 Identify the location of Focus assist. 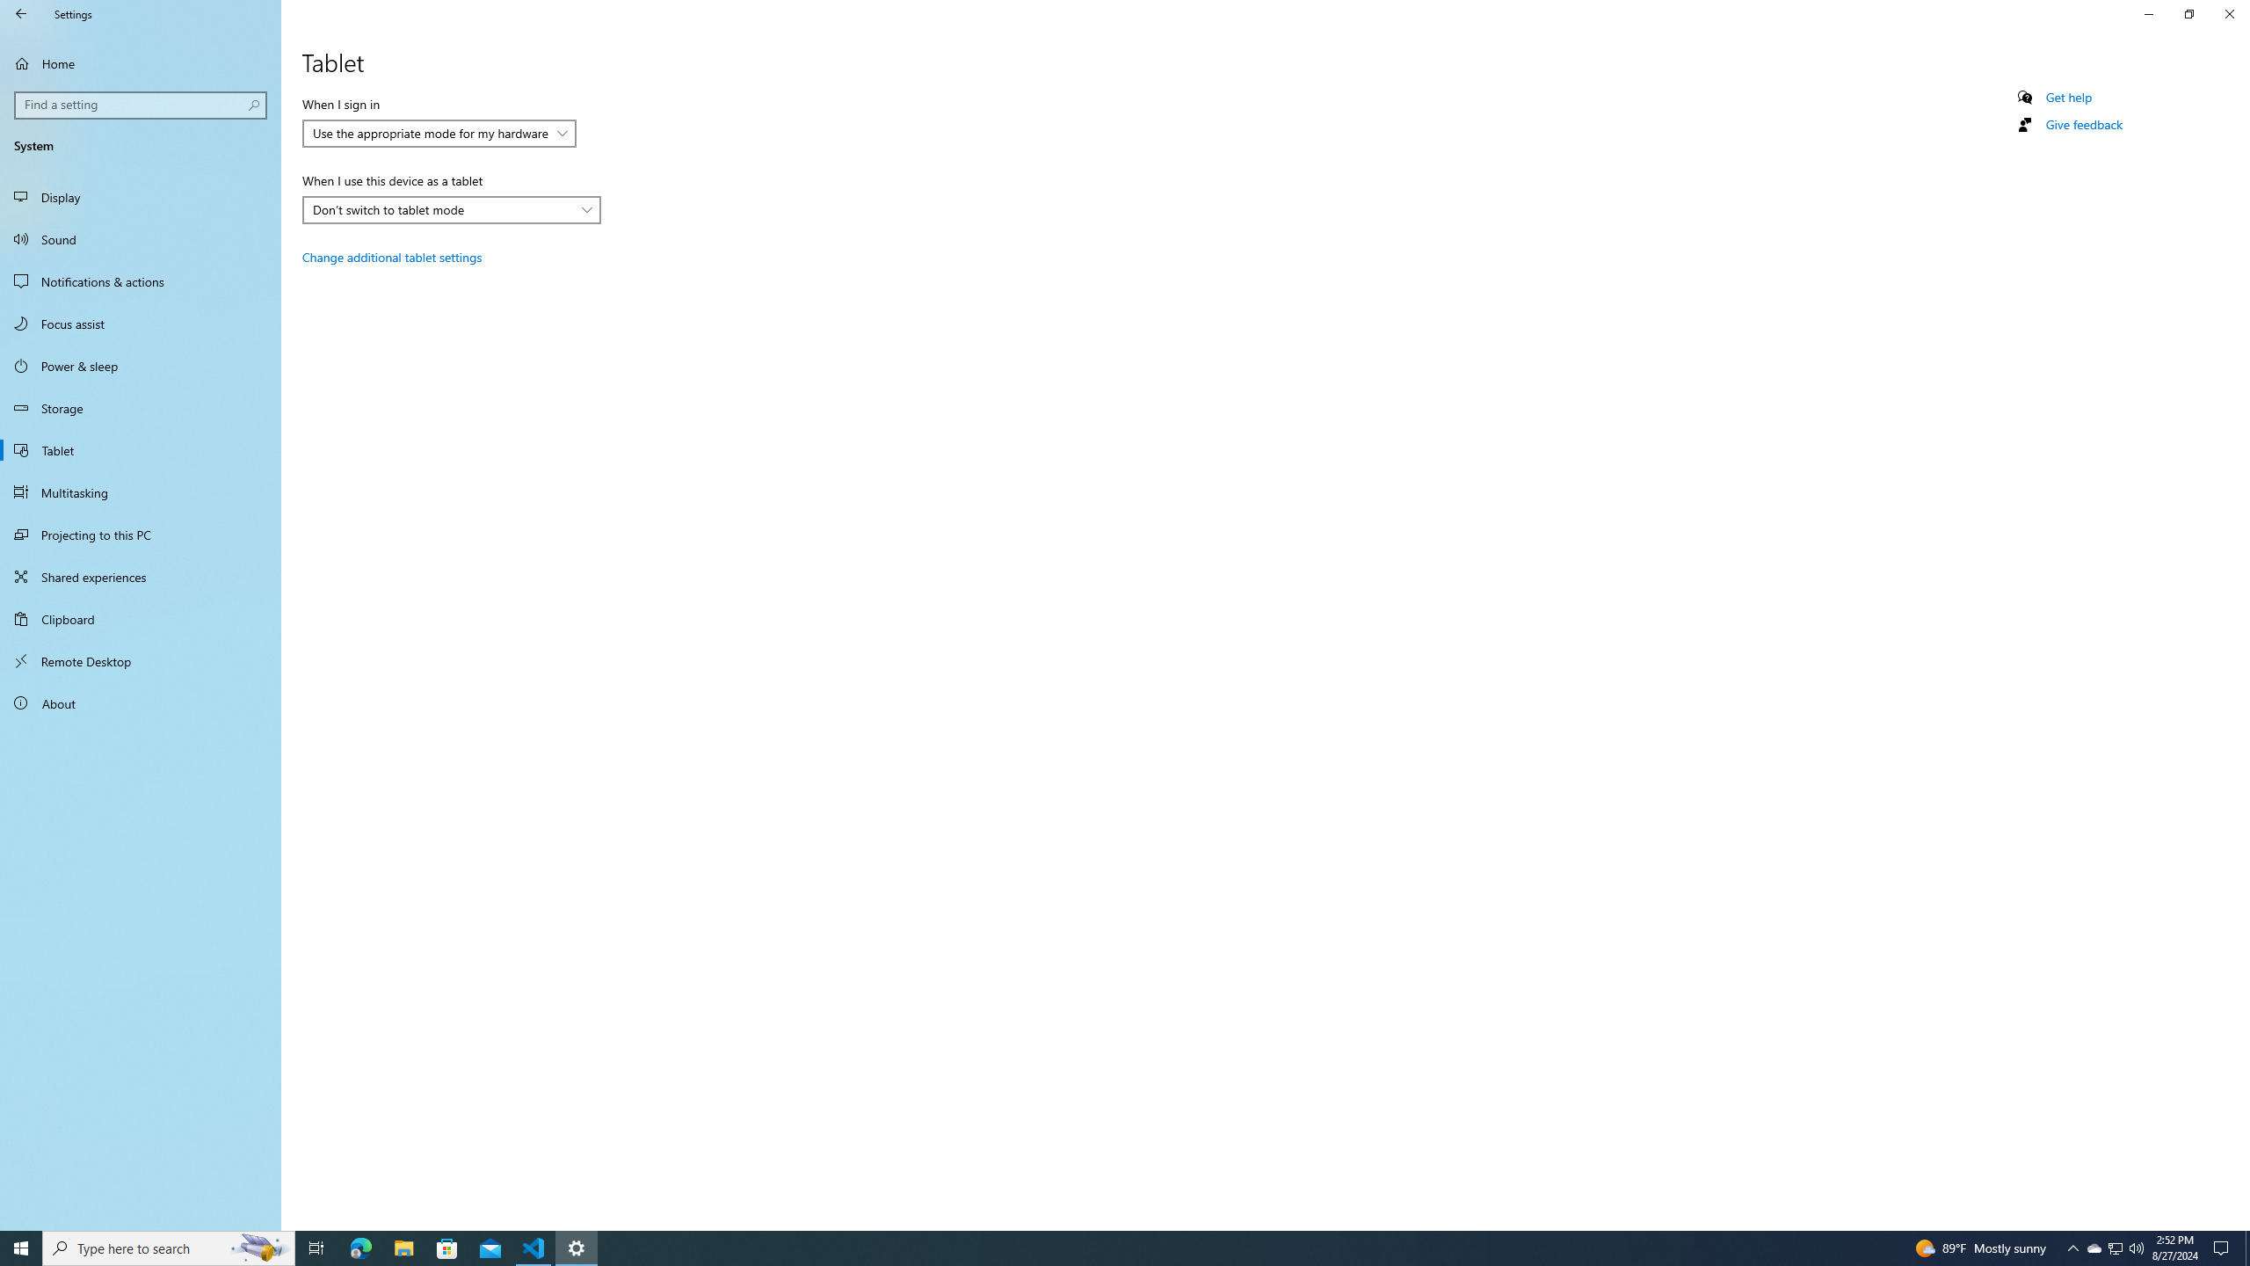
(141, 324).